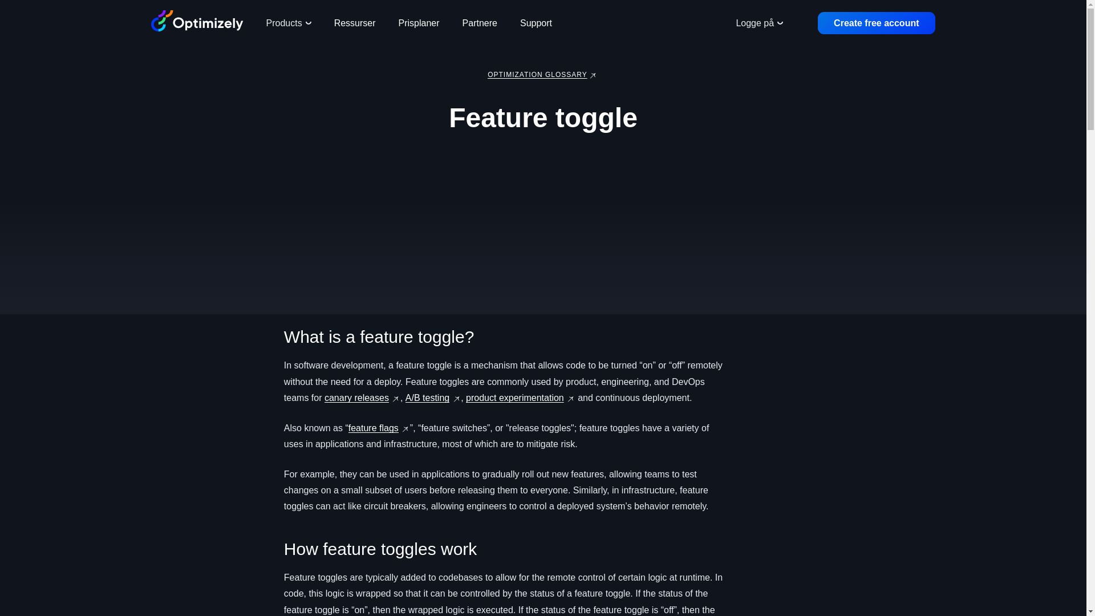  I want to click on Prisplaner, so click(419, 23).